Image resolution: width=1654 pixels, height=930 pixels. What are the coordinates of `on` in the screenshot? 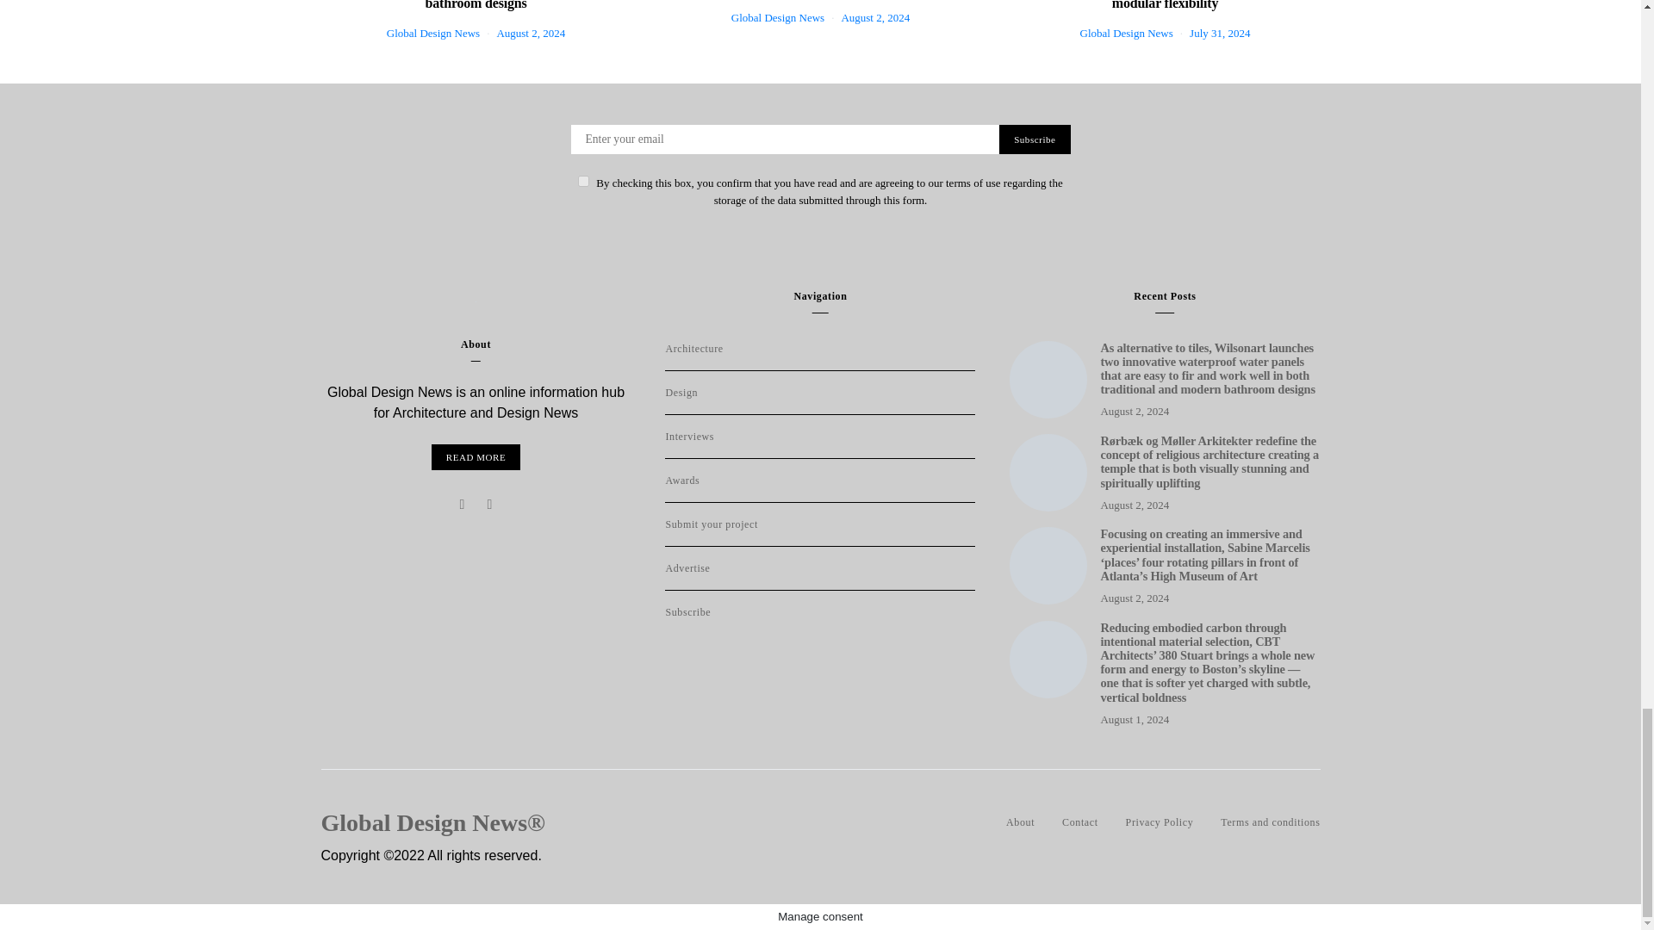 It's located at (582, 181).